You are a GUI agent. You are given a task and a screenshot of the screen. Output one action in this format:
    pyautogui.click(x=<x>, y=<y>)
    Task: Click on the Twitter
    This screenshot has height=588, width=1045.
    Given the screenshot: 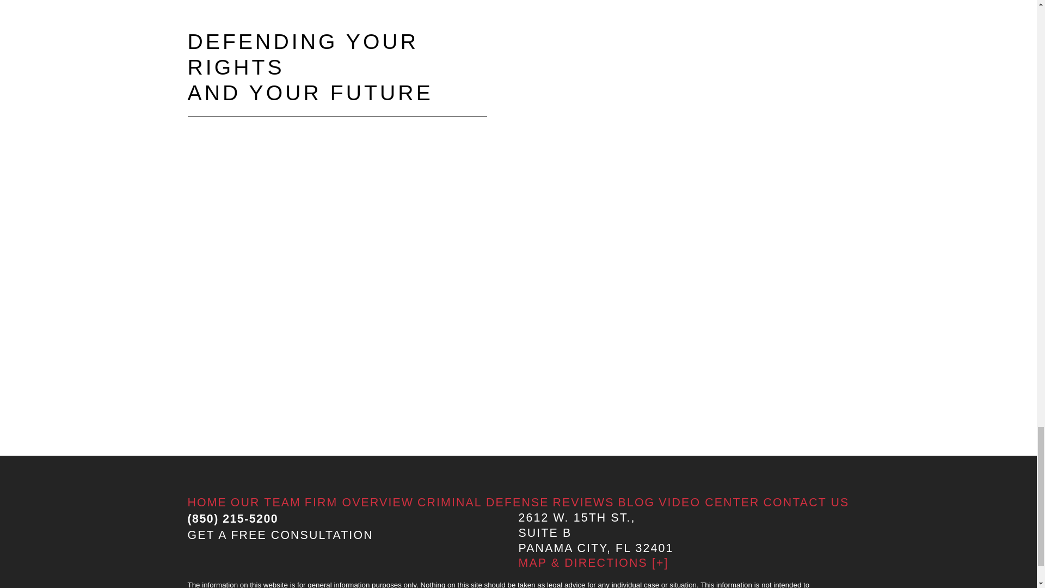 What is the action you would take?
    pyautogui.click(x=462, y=574)
    